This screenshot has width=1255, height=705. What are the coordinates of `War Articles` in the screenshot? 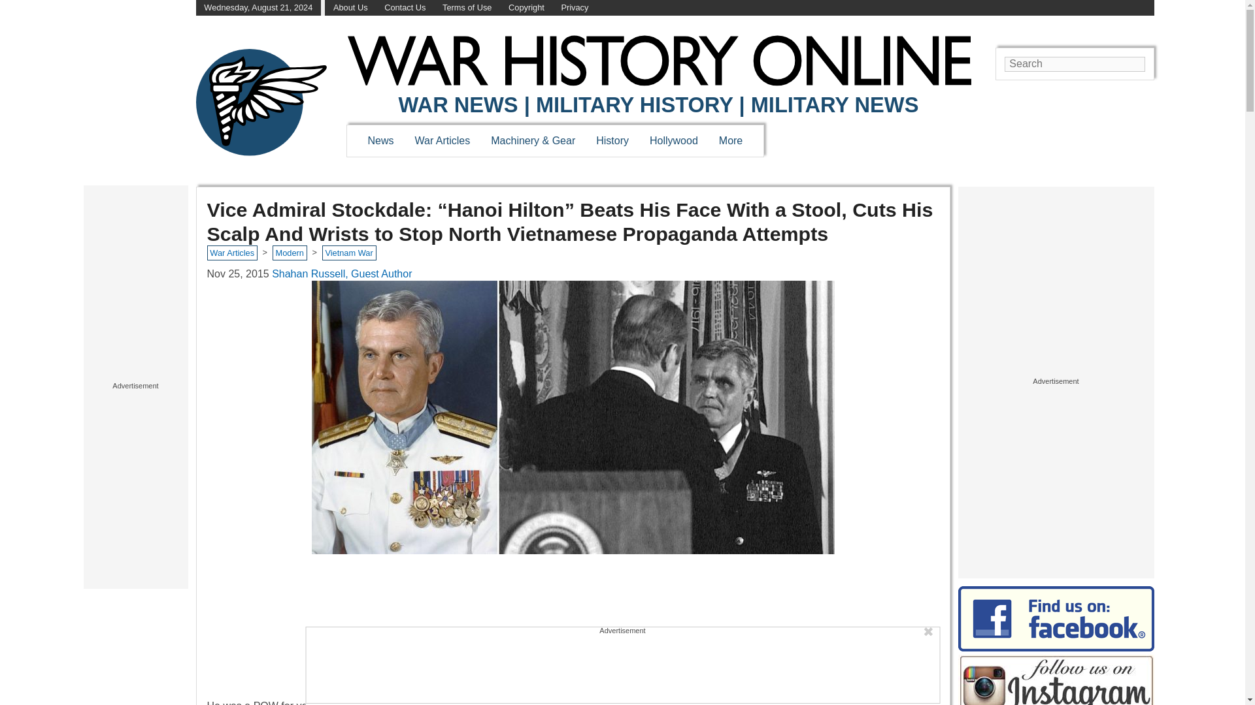 It's located at (443, 140).